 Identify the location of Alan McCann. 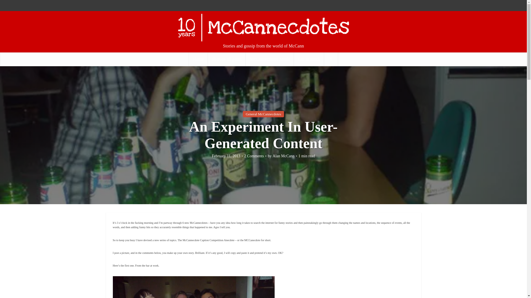
(284, 156).